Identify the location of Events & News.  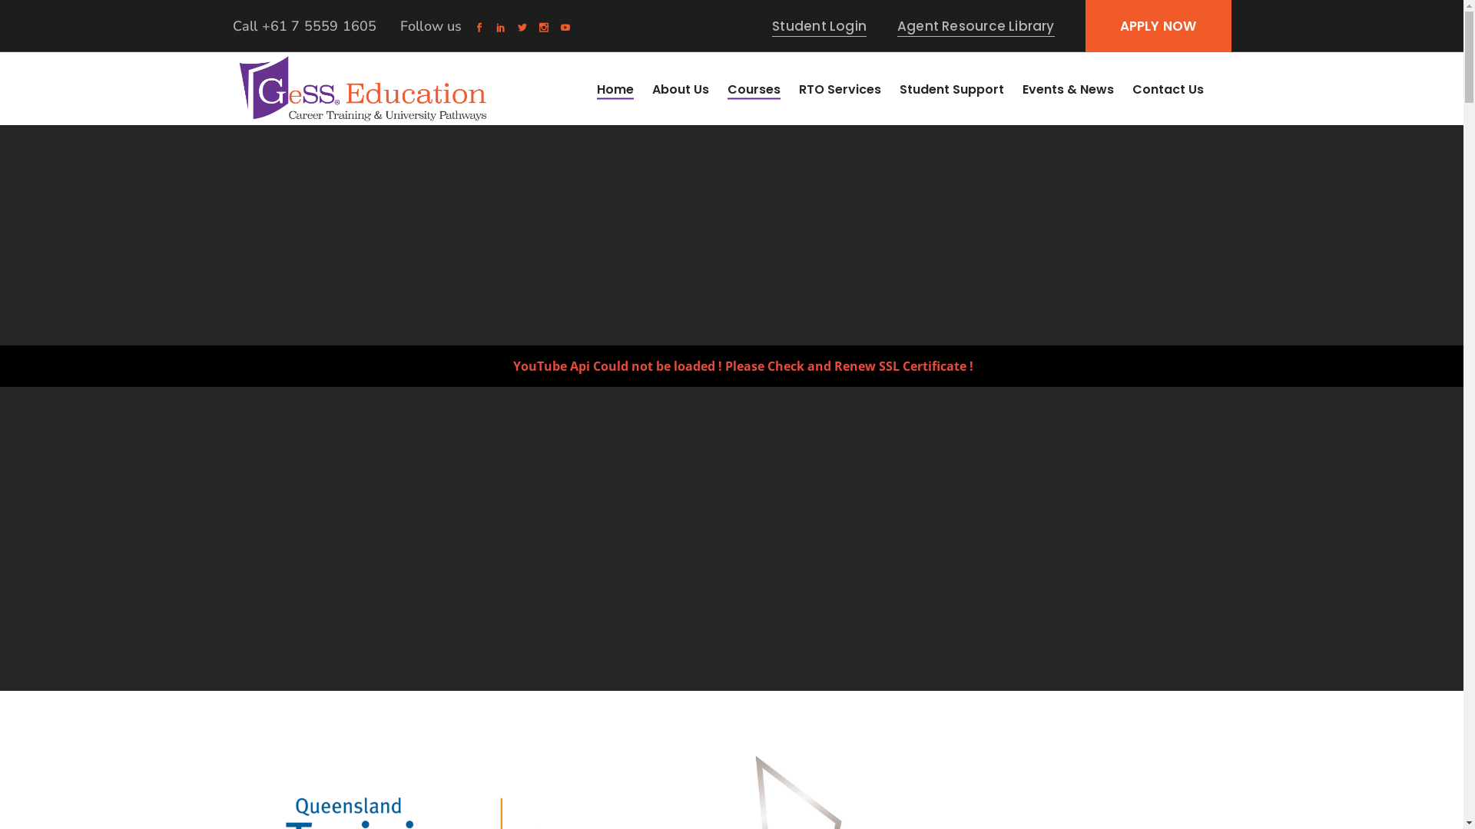
(1068, 89).